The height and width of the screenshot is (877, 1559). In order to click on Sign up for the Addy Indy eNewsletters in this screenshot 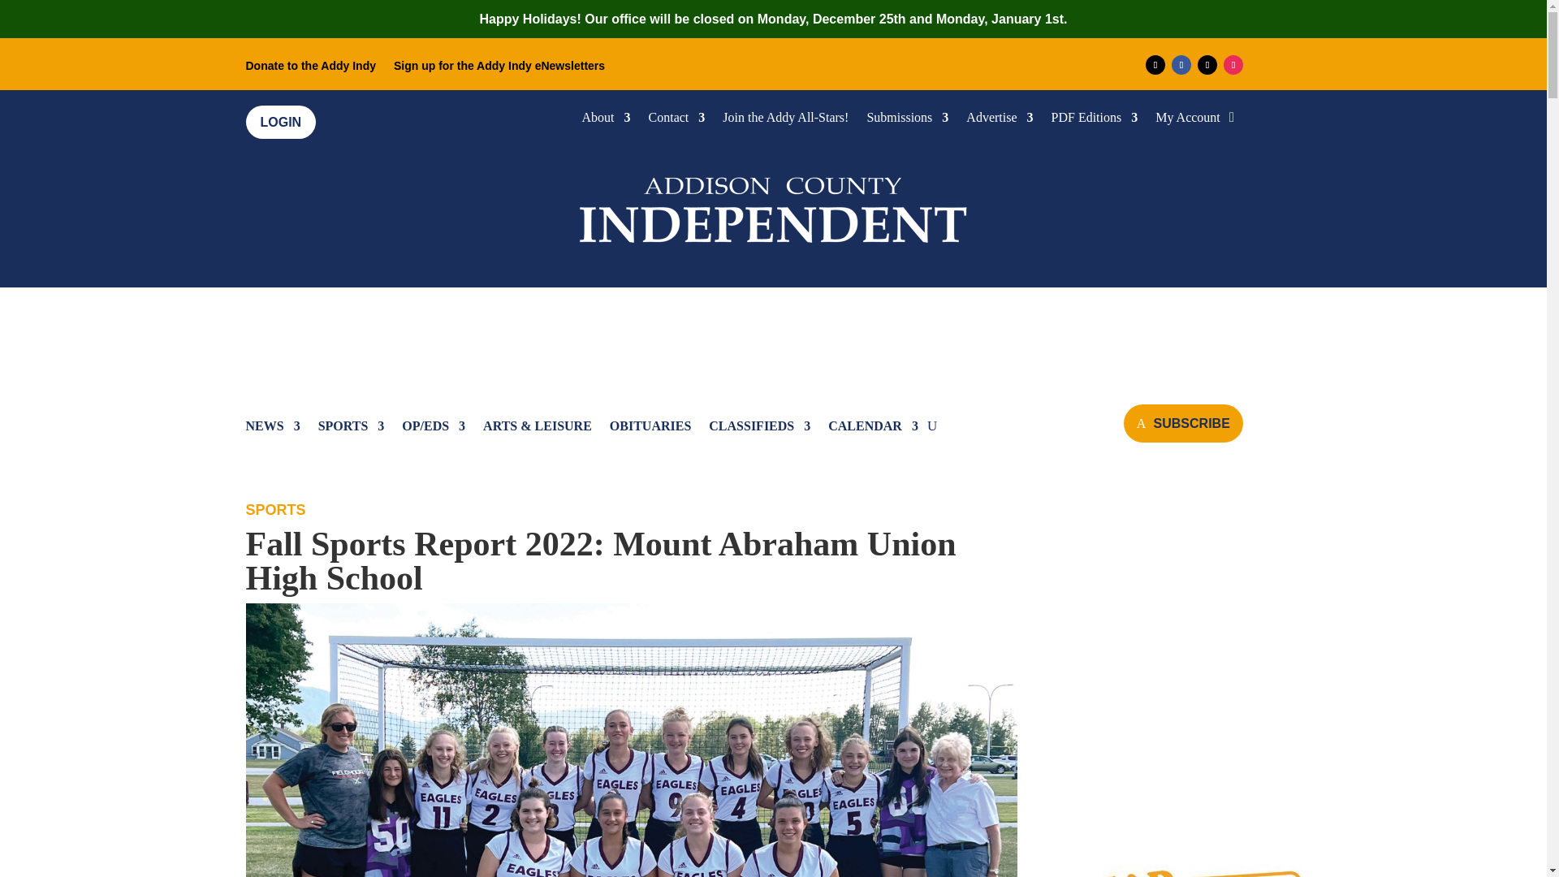, I will do `click(499, 69)`.